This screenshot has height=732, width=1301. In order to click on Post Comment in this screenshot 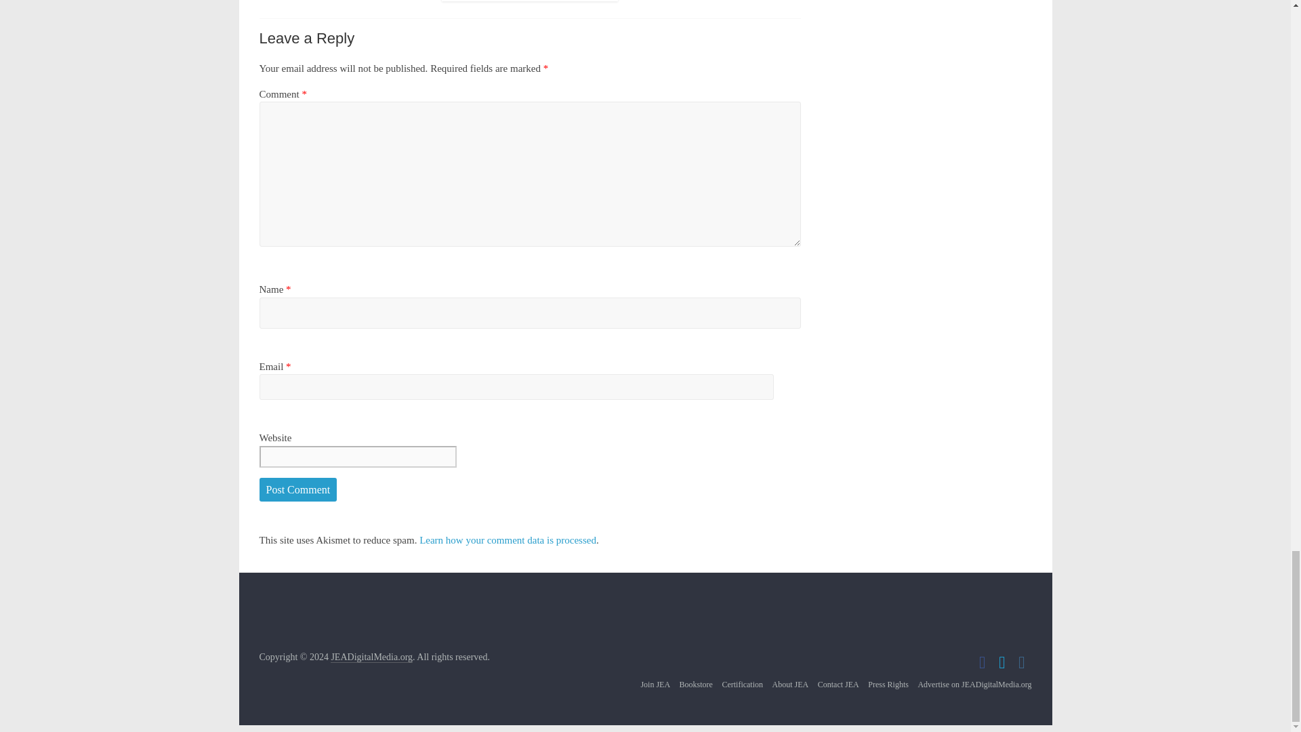, I will do `click(298, 489)`.